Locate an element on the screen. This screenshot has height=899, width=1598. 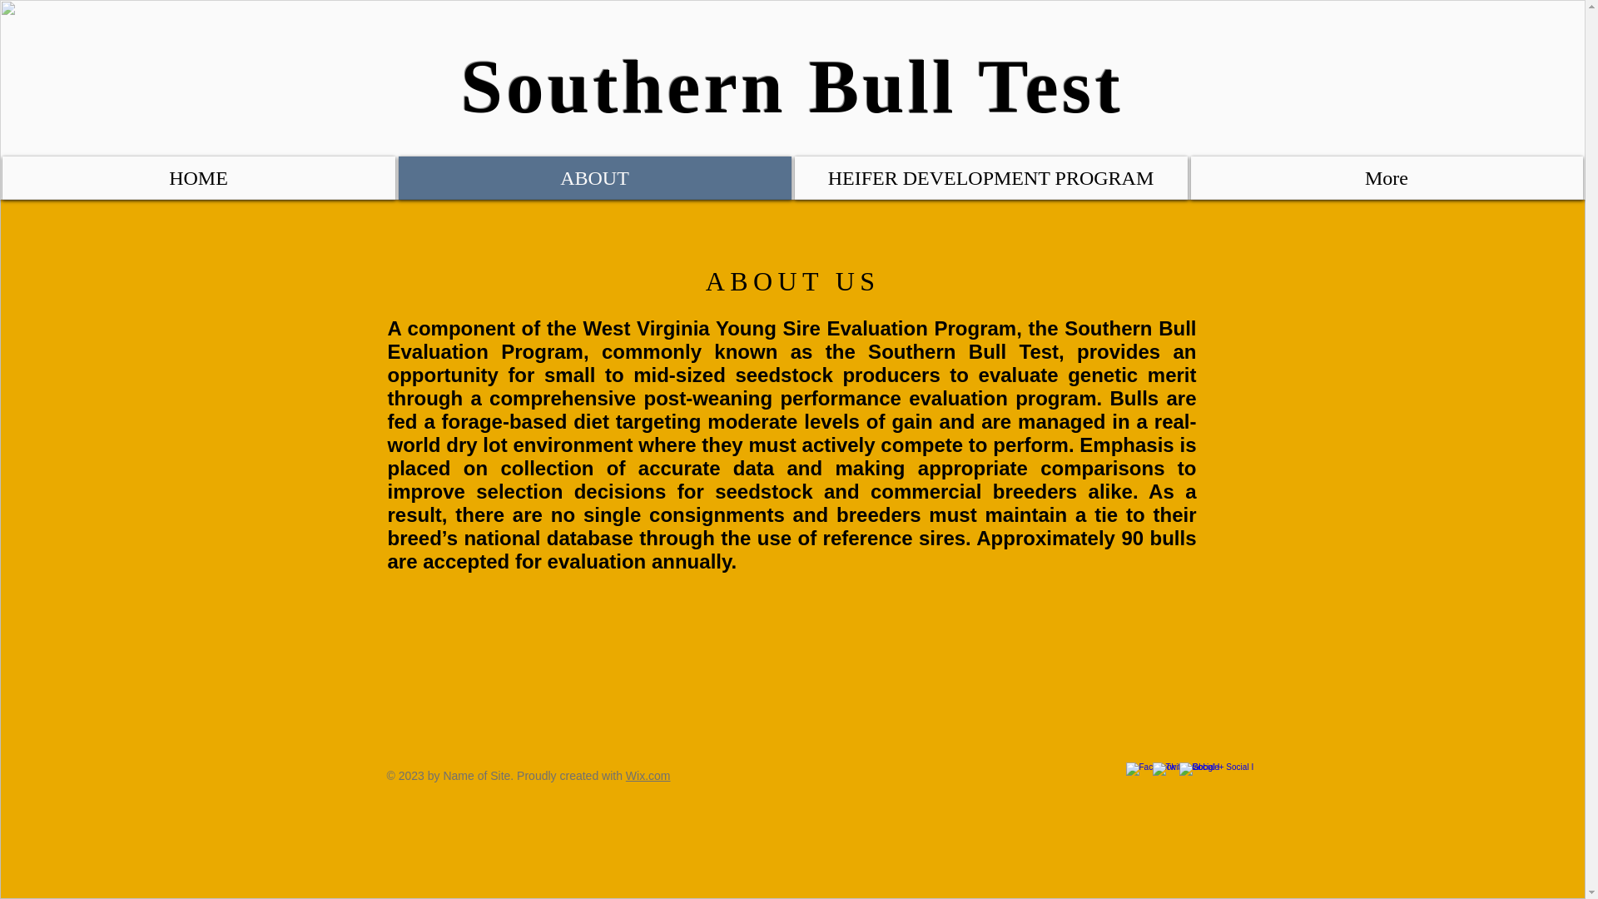
ABOUT is located at coordinates (594, 177).